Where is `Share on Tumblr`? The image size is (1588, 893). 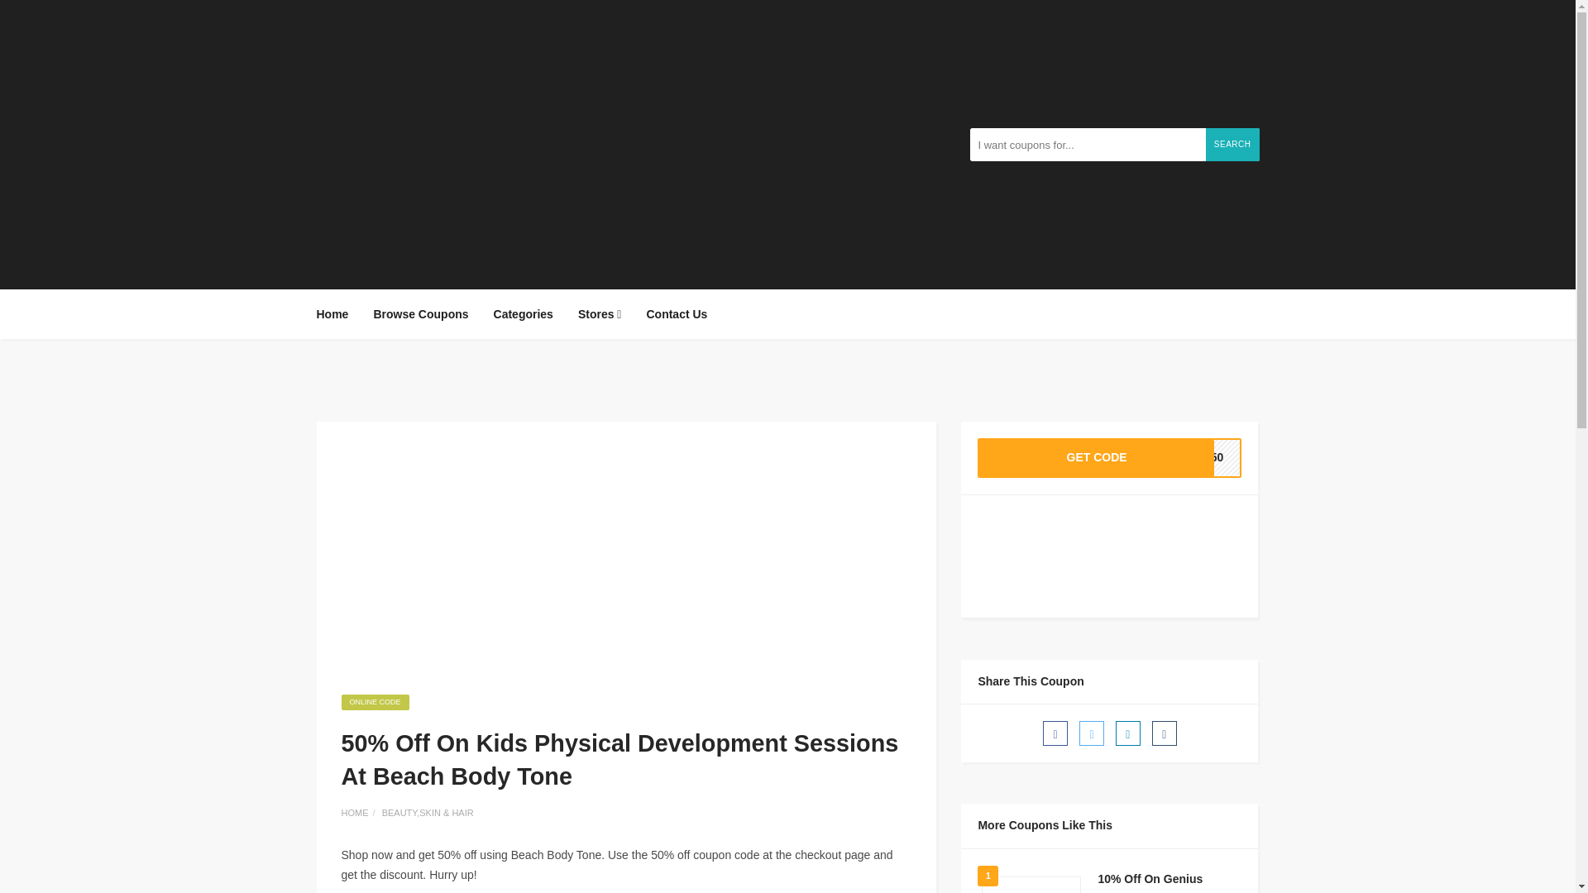 Share on Tumblr is located at coordinates (523, 314).